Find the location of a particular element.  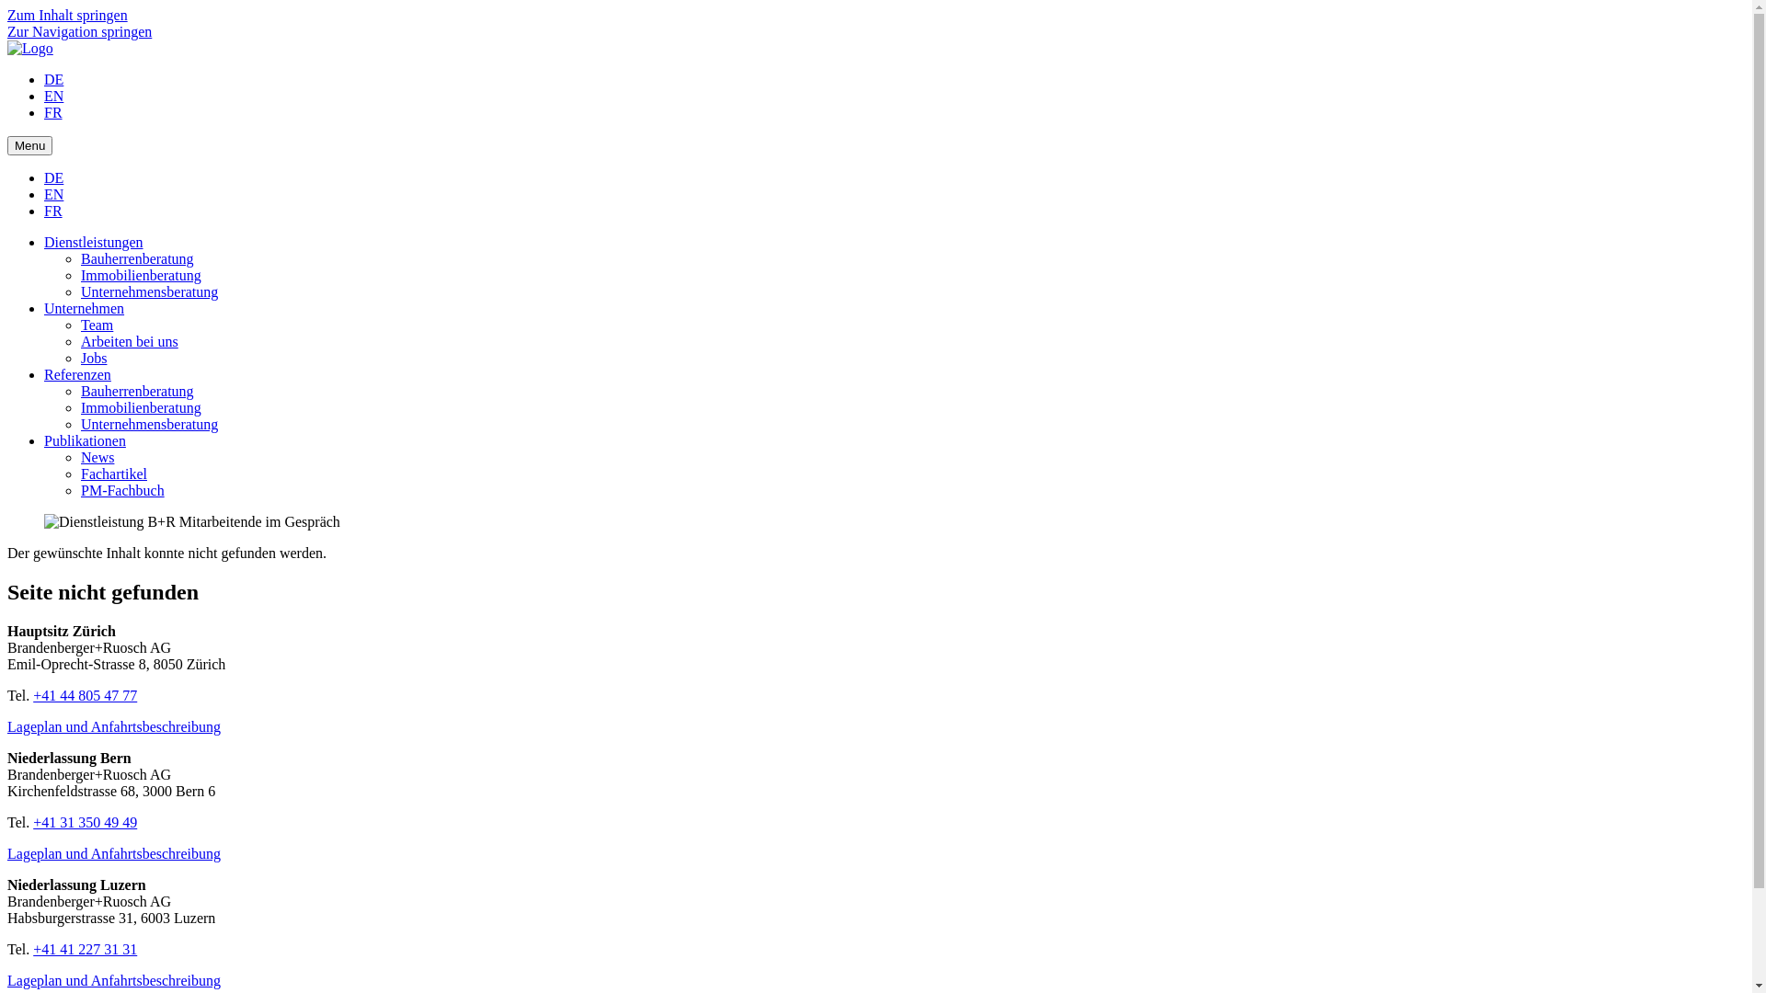

Menu is located at coordinates (29, 145).